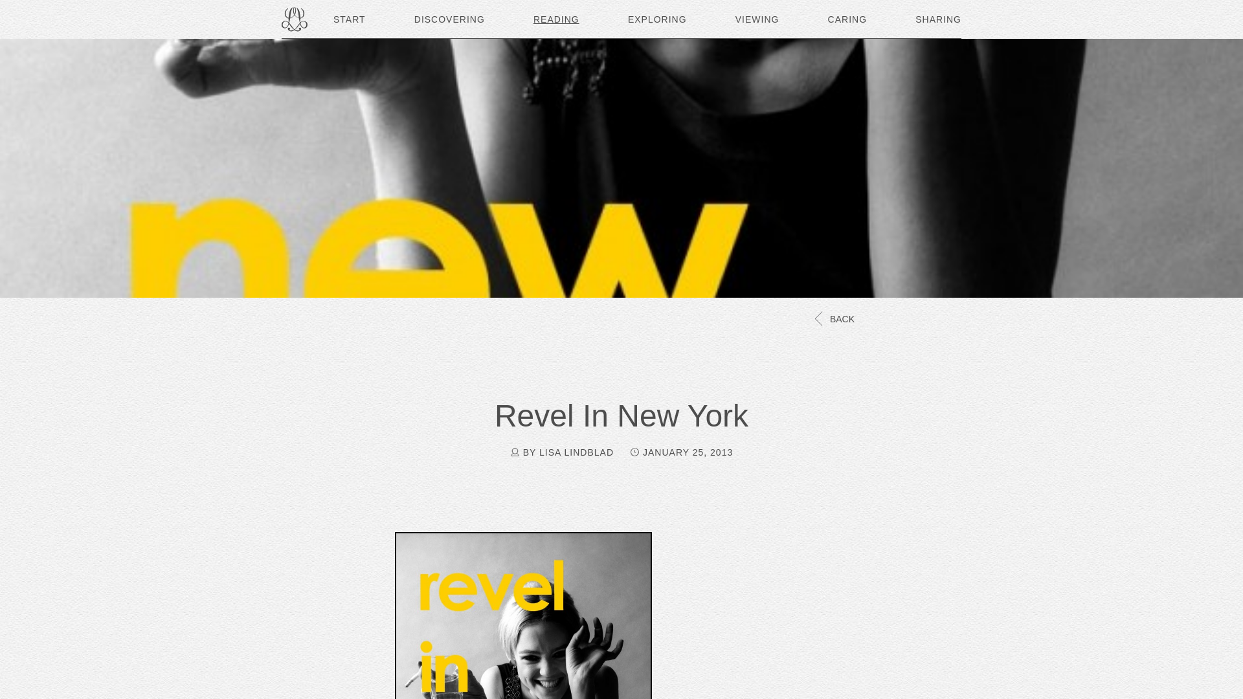 The width and height of the screenshot is (1243, 699). Describe the element at coordinates (833, 318) in the screenshot. I see `BACK` at that location.